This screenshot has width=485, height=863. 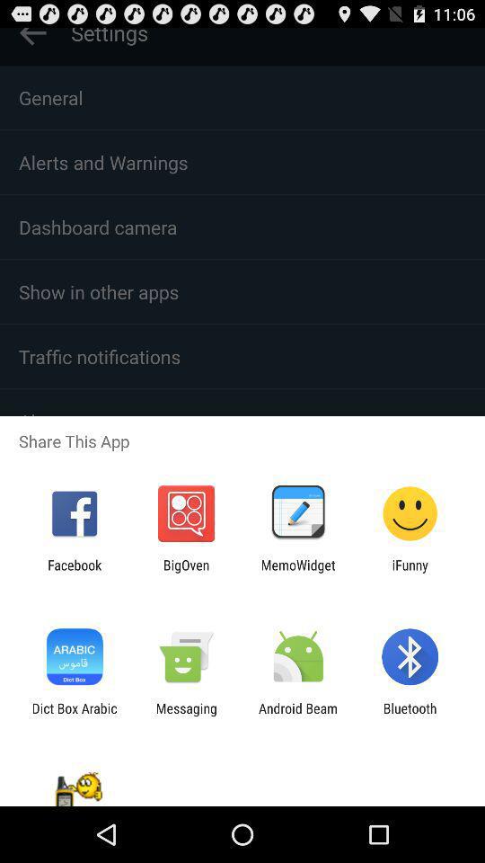 What do you see at coordinates (75, 573) in the screenshot?
I see `click the item next to bigoven icon` at bounding box center [75, 573].